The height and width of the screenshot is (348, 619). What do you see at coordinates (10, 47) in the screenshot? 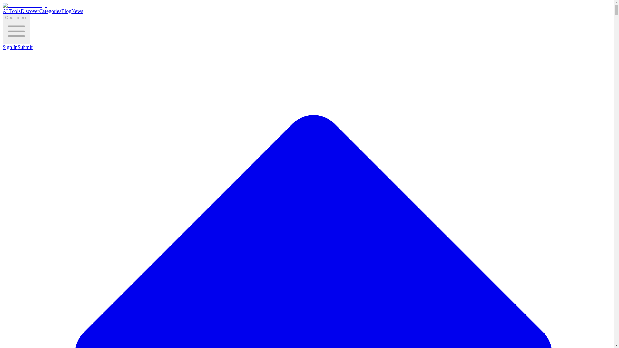
I see `Sign In` at bounding box center [10, 47].